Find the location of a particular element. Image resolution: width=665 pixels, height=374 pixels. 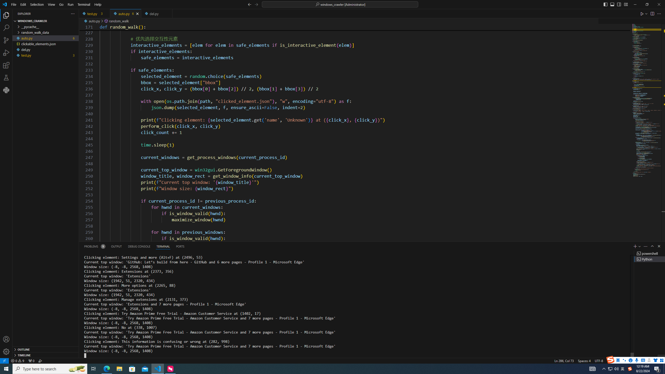

Output (Ctrl+Shift+U) is located at coordinates (116, 246).